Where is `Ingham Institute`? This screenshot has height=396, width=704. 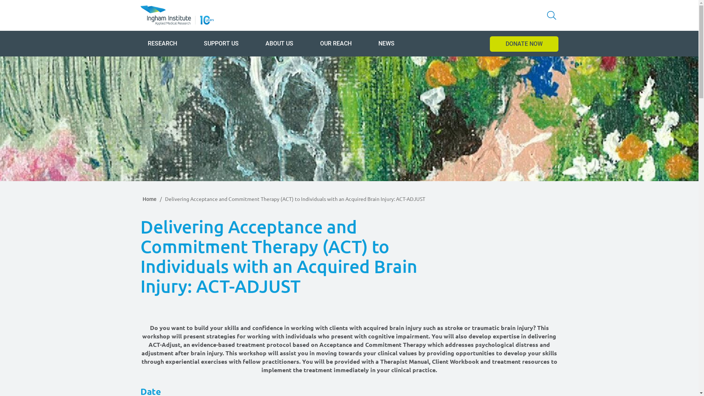 Ingham Institute is located at coordinates (177, 15).